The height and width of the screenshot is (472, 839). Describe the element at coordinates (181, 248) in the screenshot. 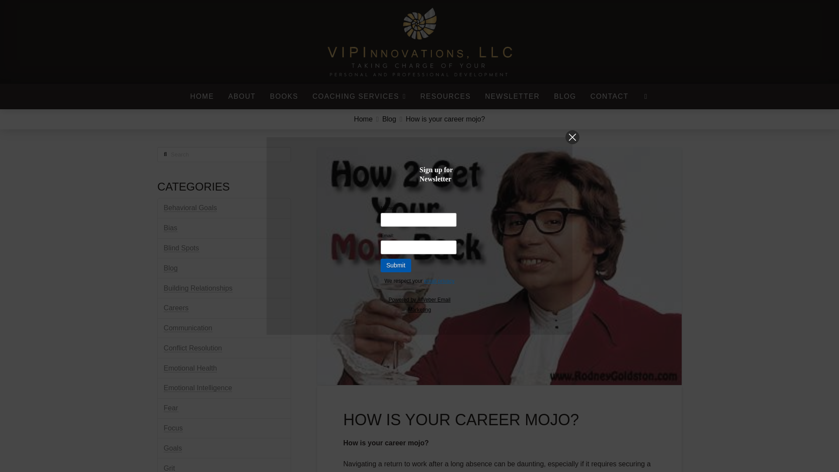

I see `Blind Spots` at that location.